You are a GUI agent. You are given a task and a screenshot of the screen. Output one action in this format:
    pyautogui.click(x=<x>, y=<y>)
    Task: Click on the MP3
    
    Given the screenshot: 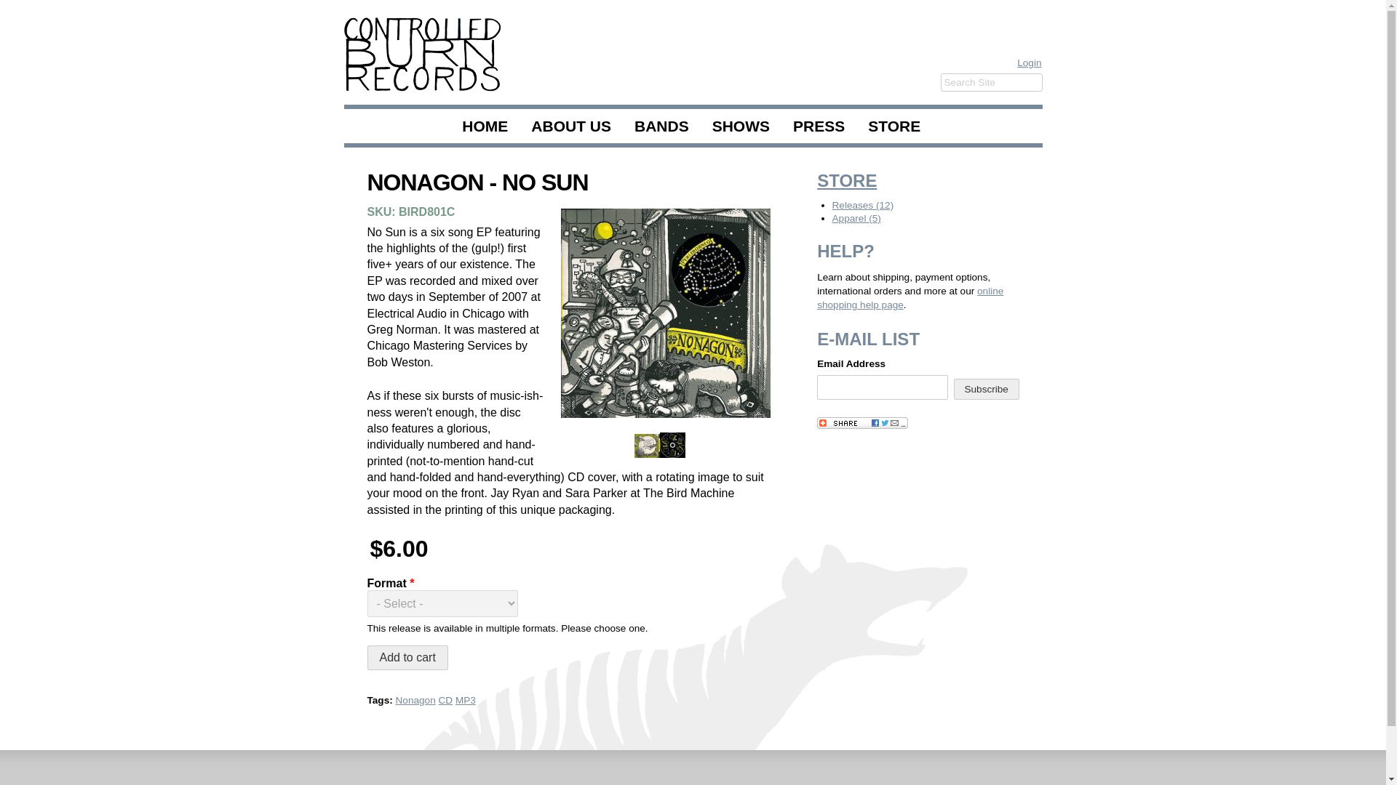 What is the action you would take?
    pyautogui.click(x=466, y=699)
    